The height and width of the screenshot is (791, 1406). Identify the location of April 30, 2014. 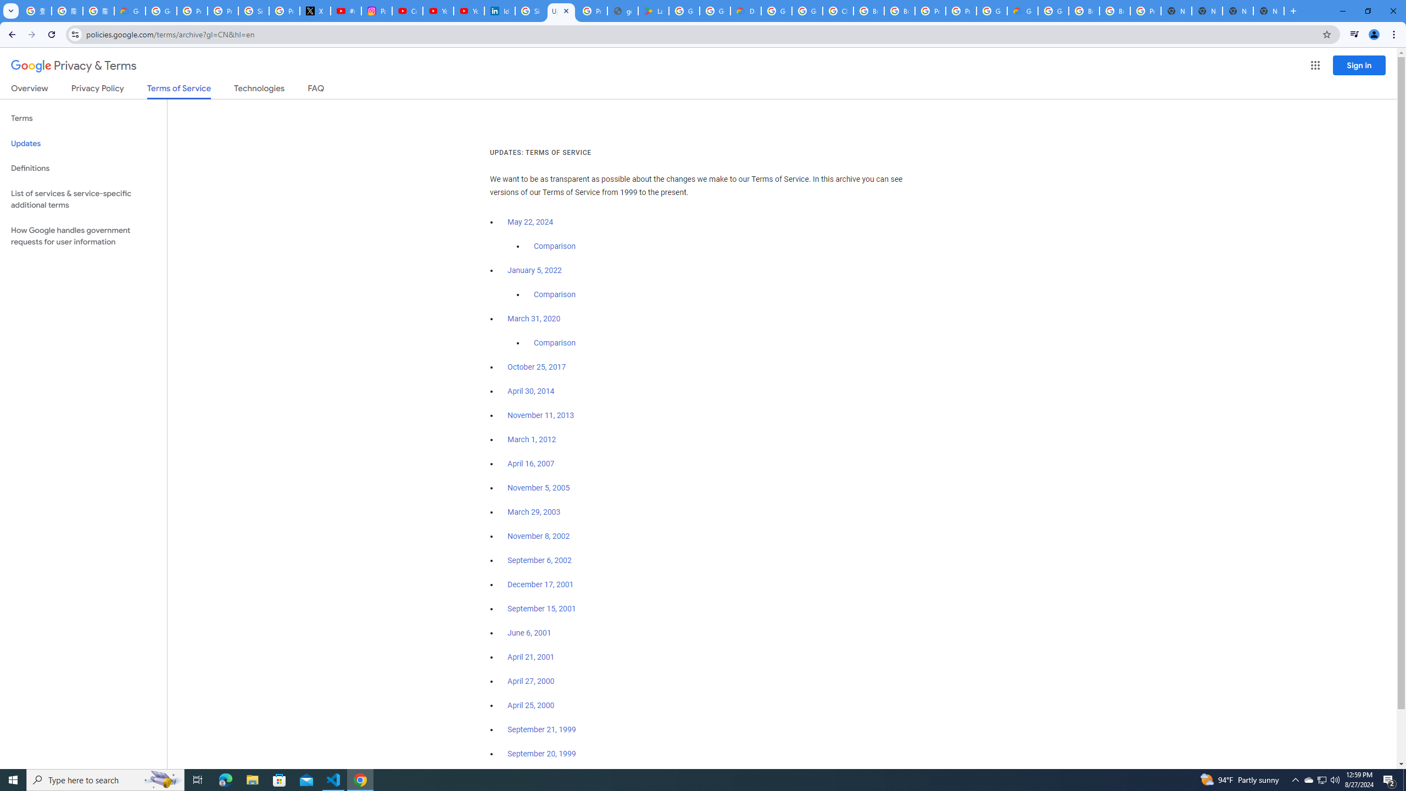
(532, 391).